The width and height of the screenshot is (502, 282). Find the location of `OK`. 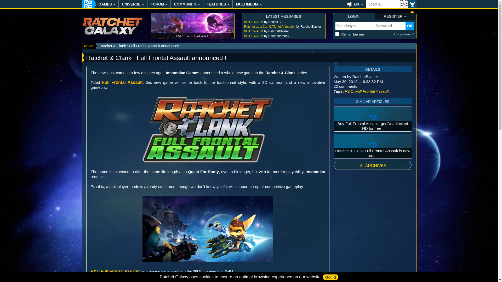

OK is located at coordinates (410, 26).